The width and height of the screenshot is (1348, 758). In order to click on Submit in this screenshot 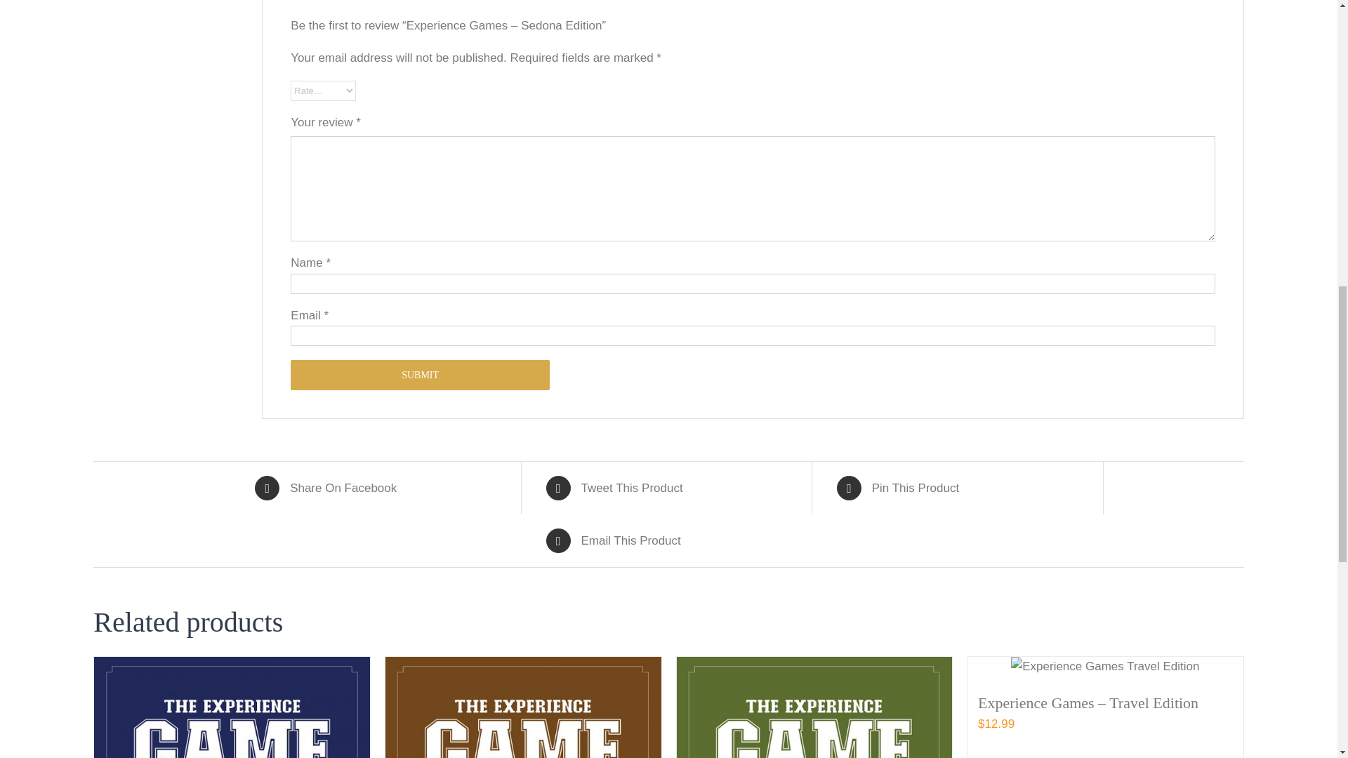, I will do `click(420, 375)`.